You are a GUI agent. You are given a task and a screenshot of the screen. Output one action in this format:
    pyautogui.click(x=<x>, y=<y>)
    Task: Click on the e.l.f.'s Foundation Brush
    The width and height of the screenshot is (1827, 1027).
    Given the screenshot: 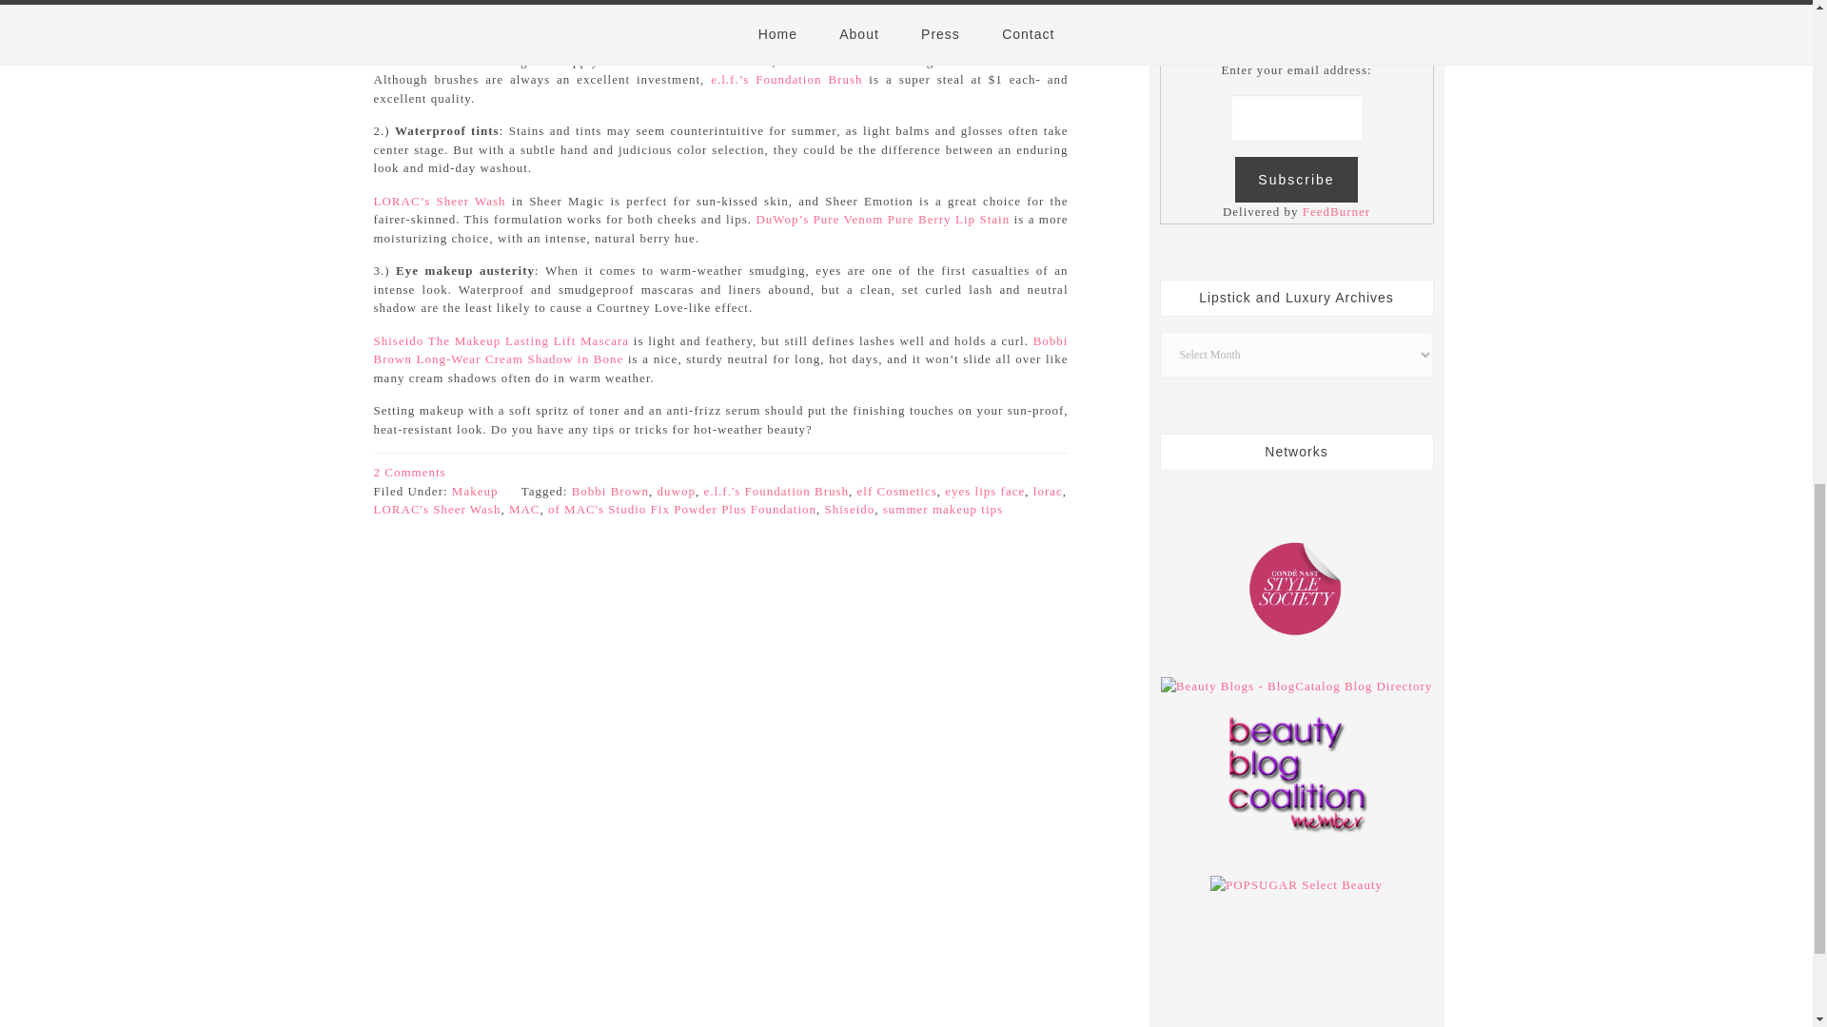 What is the action you would take?
    pyautogui.click(x=786, y=78)
    